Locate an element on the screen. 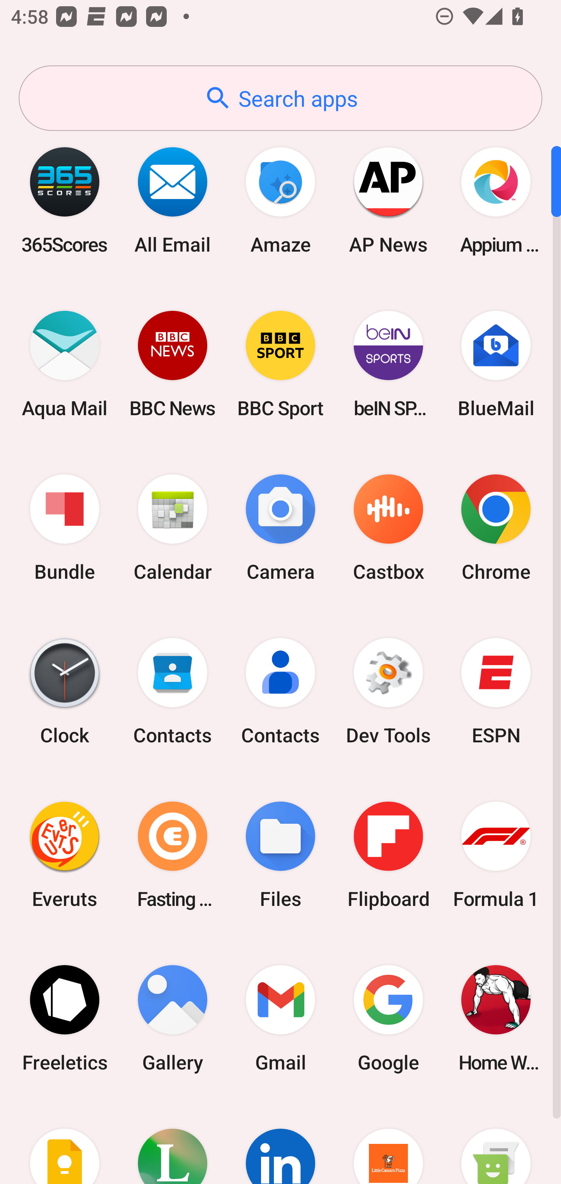 The width and height of the screenshot is (561, 1184). Flipboard is located at coordinates (388, 855).